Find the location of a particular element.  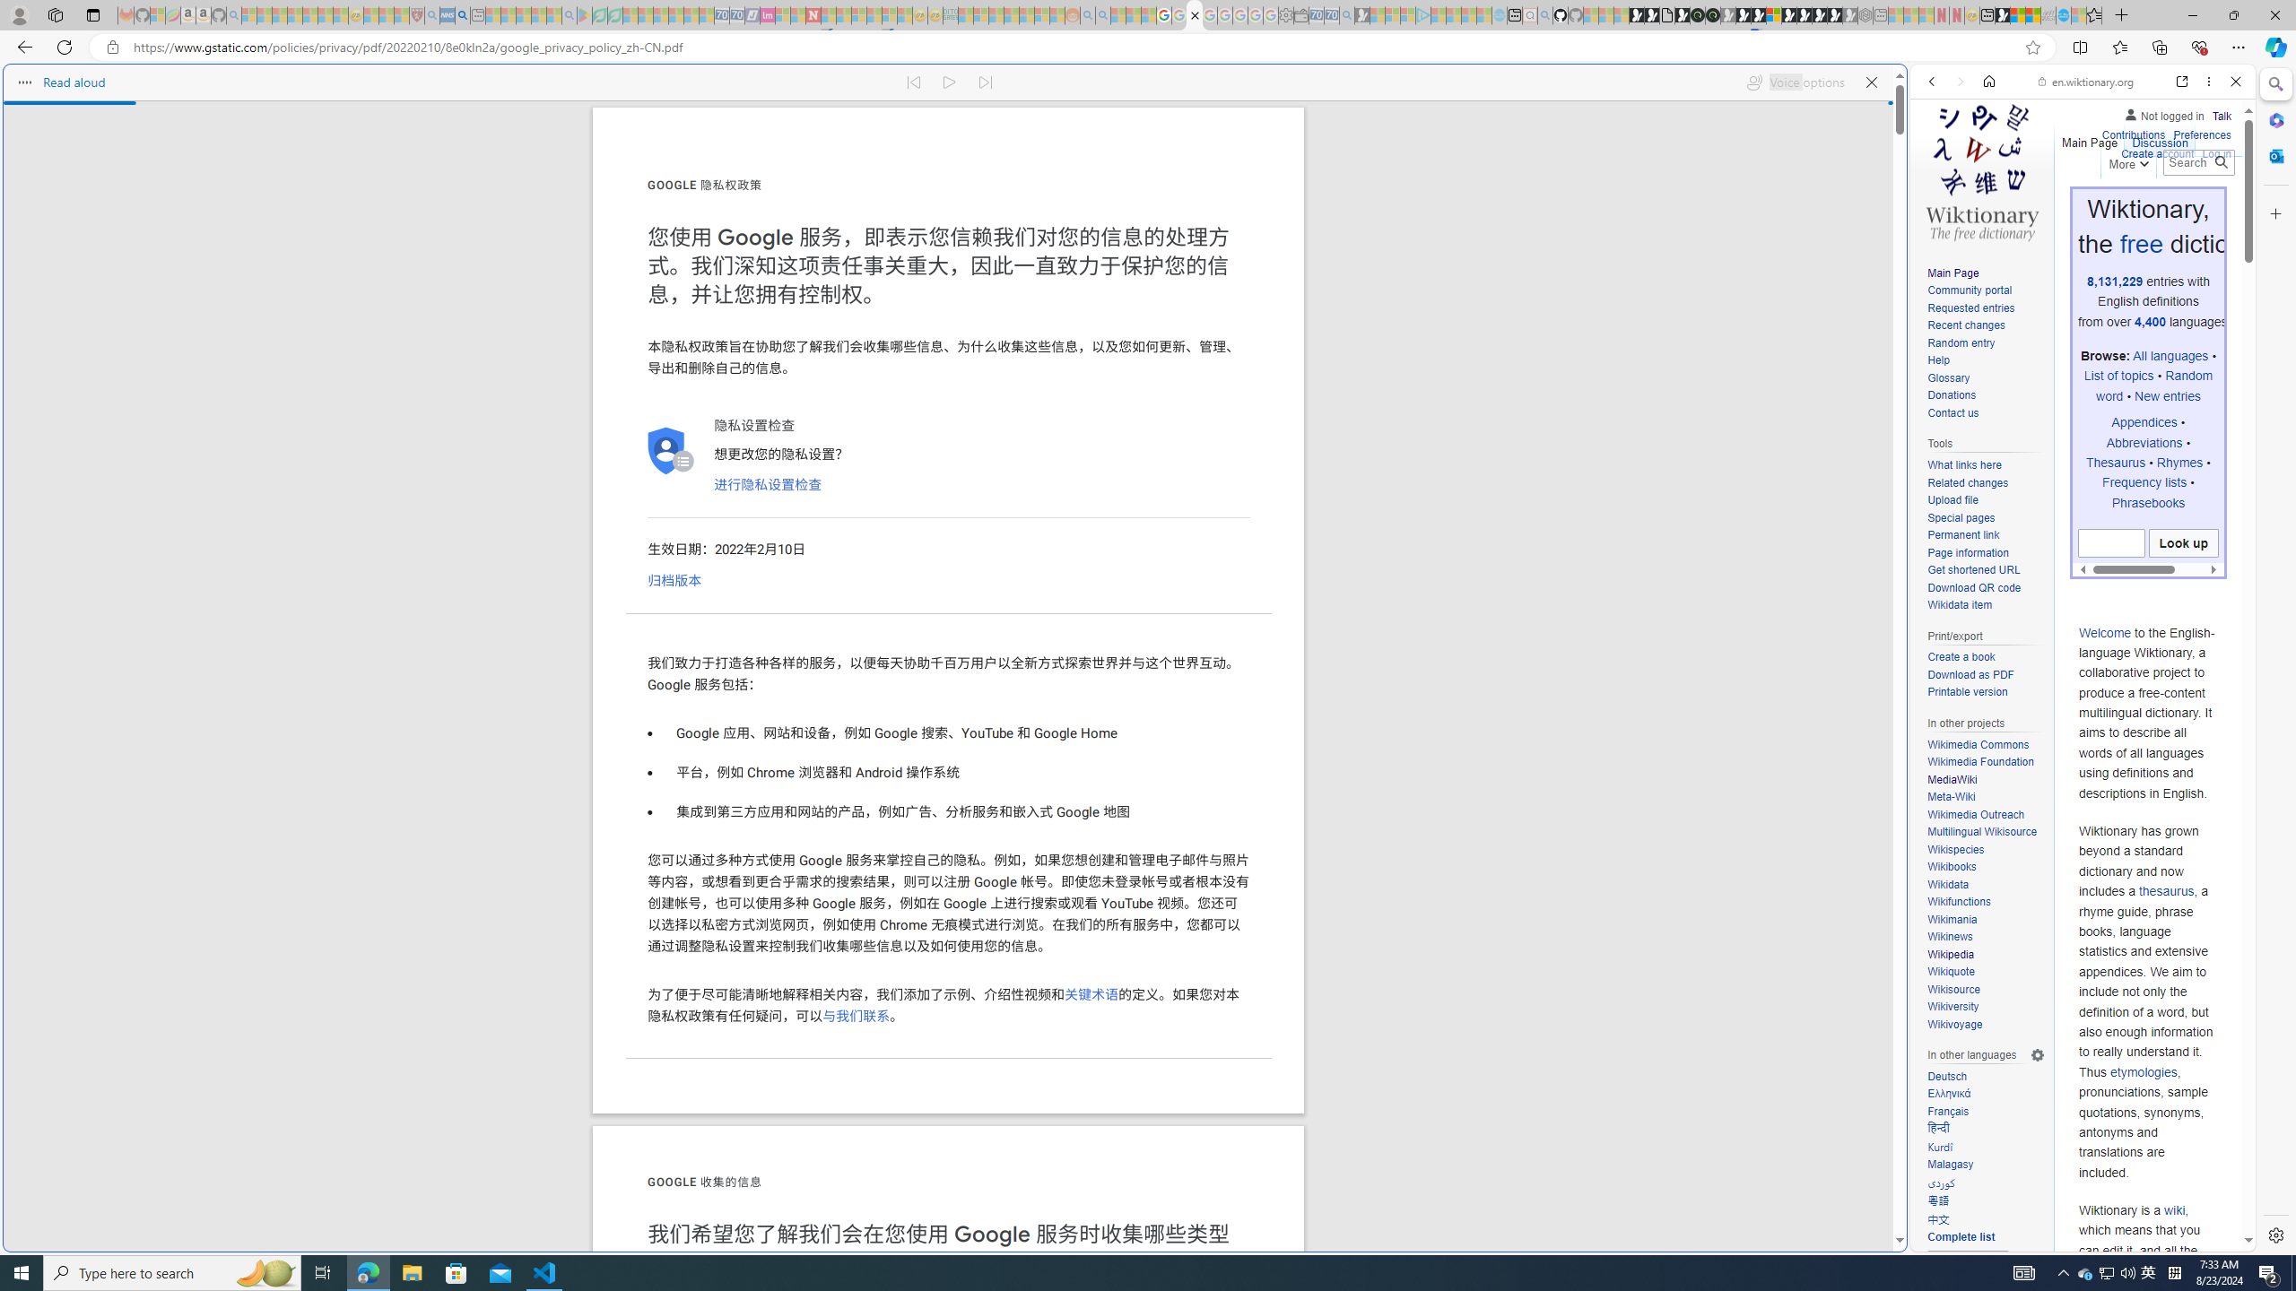

Thesaurus is located at coordinates (2117, 462).